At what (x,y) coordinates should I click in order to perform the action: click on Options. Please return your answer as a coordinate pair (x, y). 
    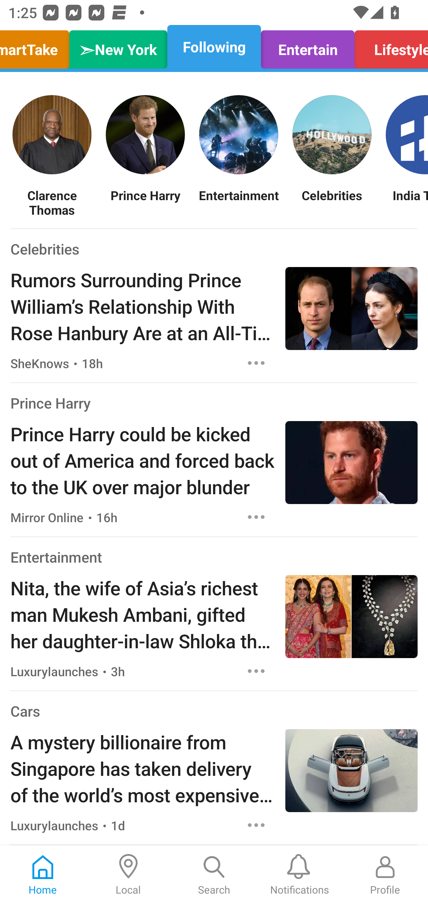
    Looking at the image, I should click on (256, 517).